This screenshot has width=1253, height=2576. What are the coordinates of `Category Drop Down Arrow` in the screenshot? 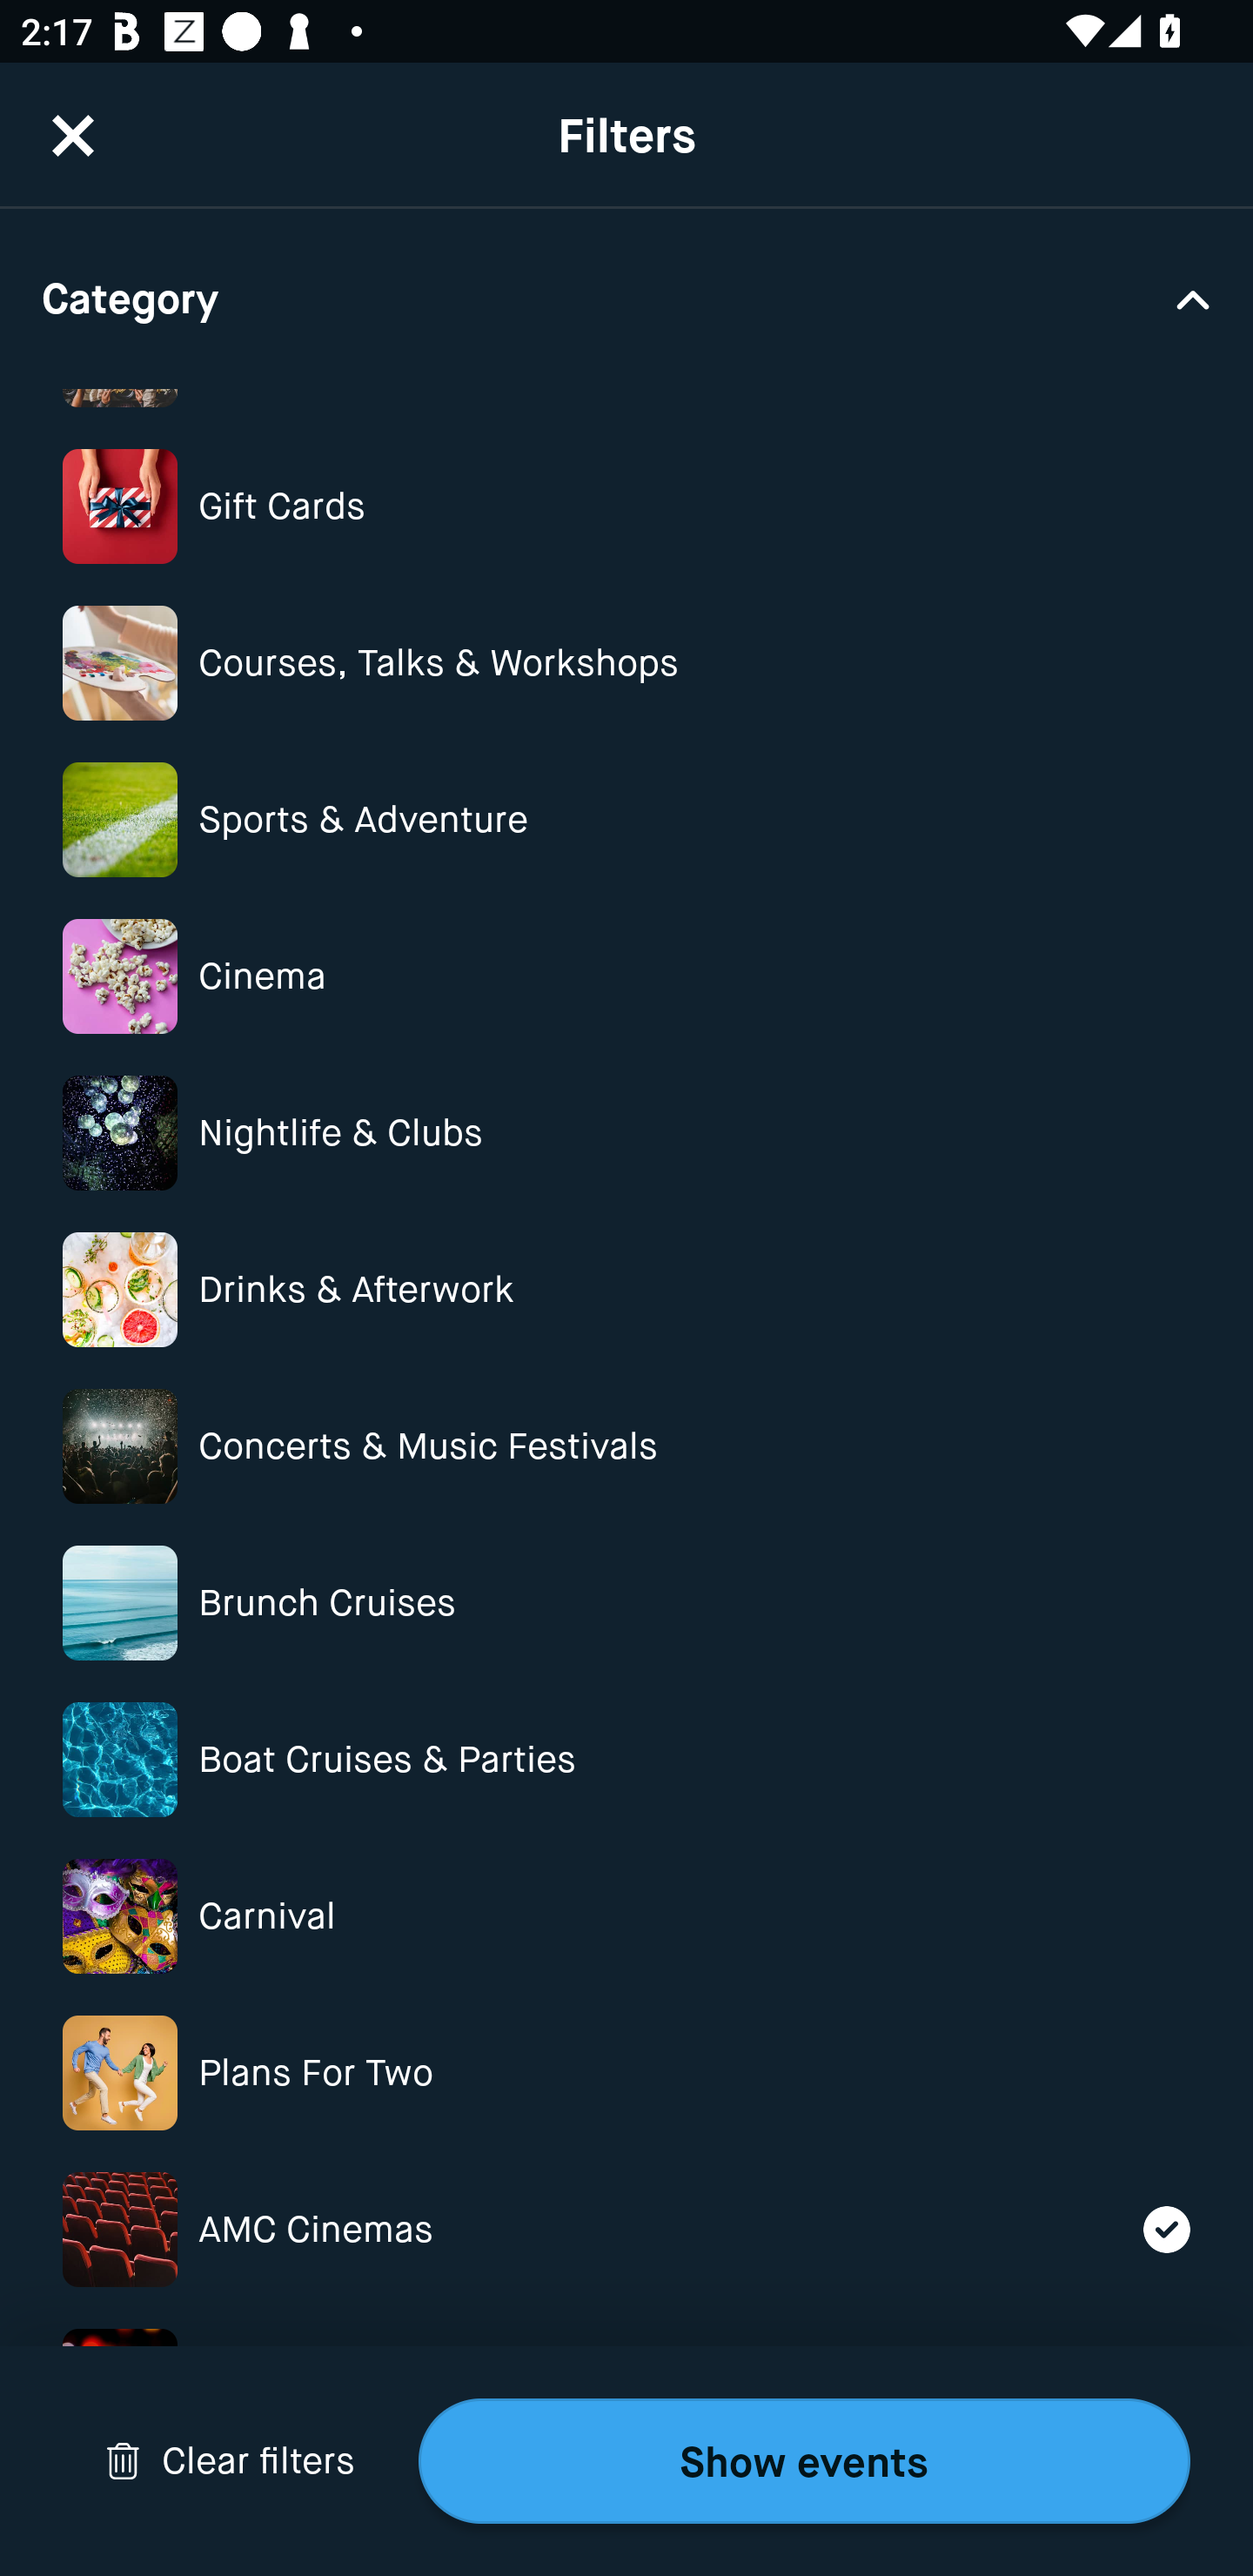 It's located at (626, 298).